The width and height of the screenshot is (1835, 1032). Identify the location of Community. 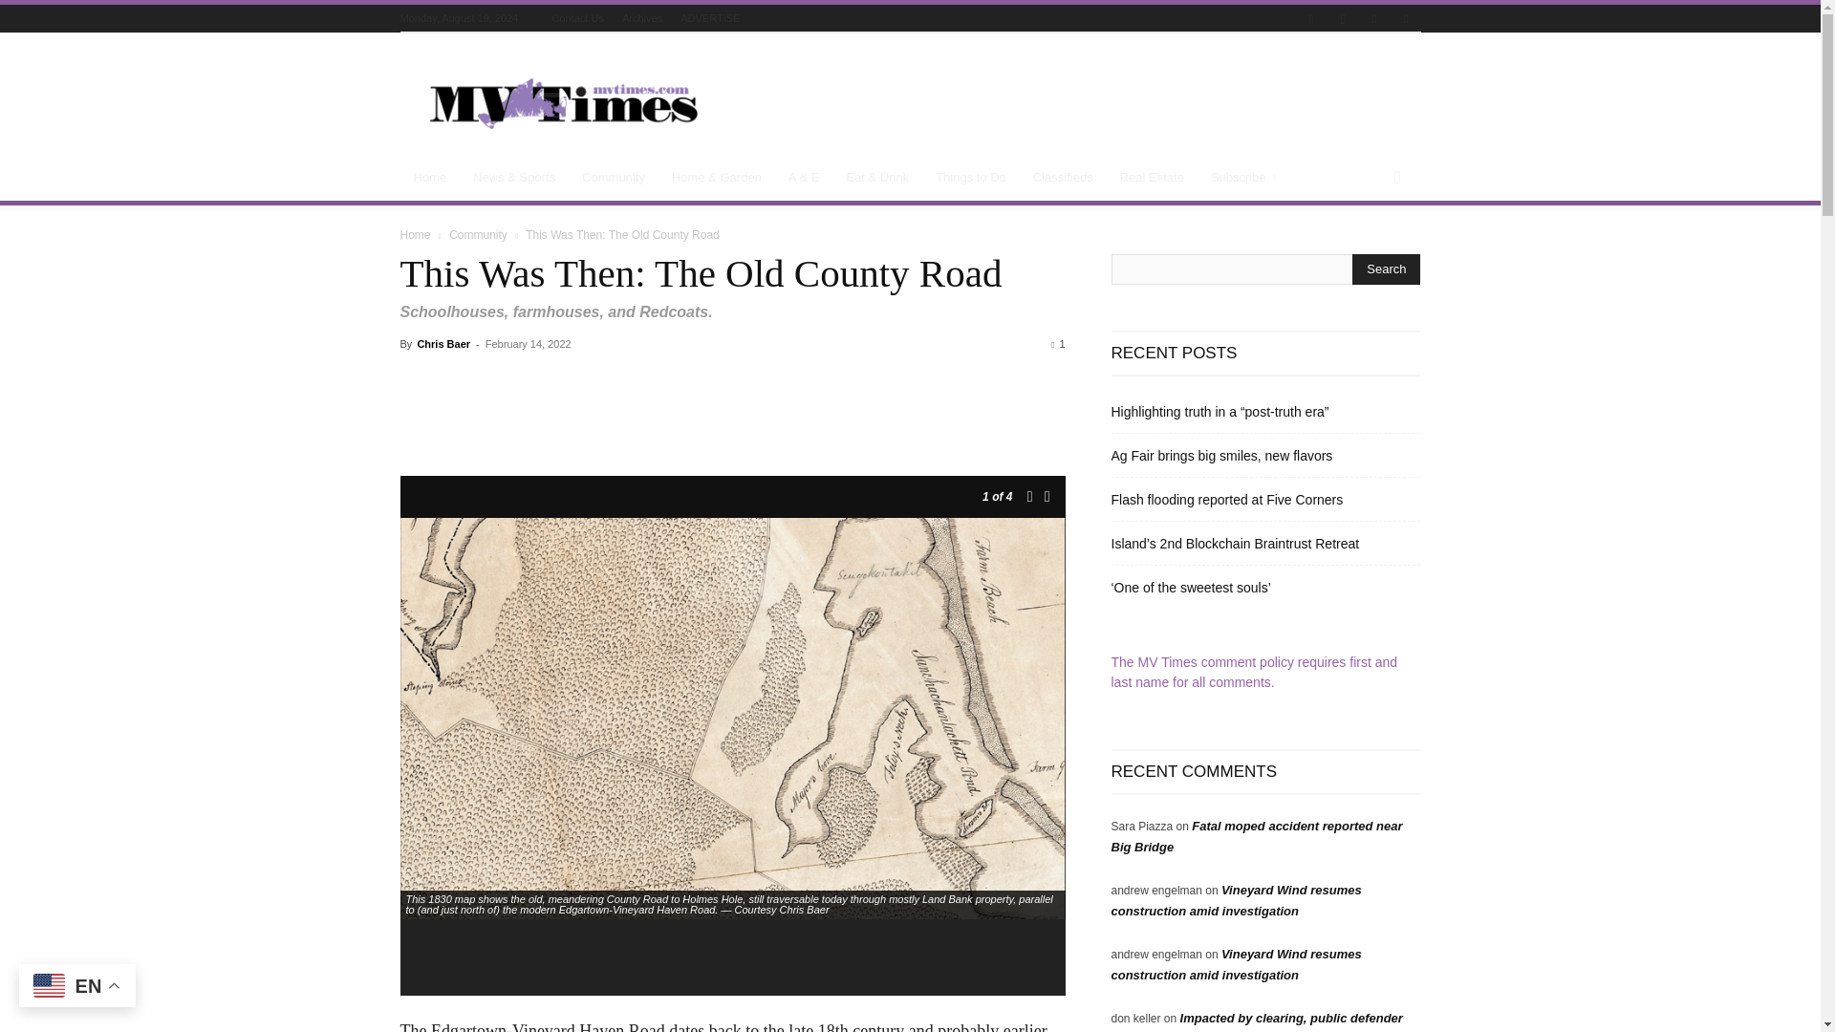
(614, 178).